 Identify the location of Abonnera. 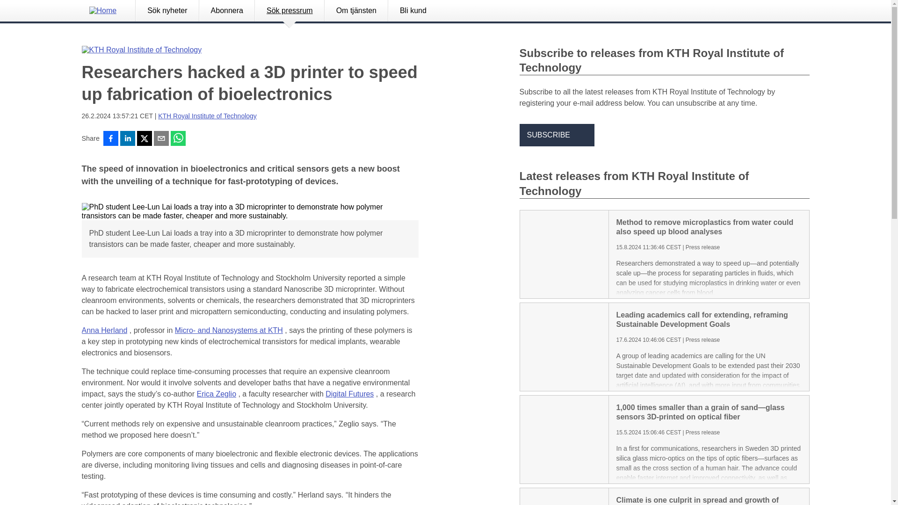
(226, 11).